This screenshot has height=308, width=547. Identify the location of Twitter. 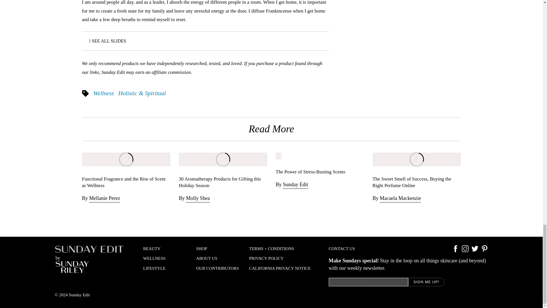
(475, 250).